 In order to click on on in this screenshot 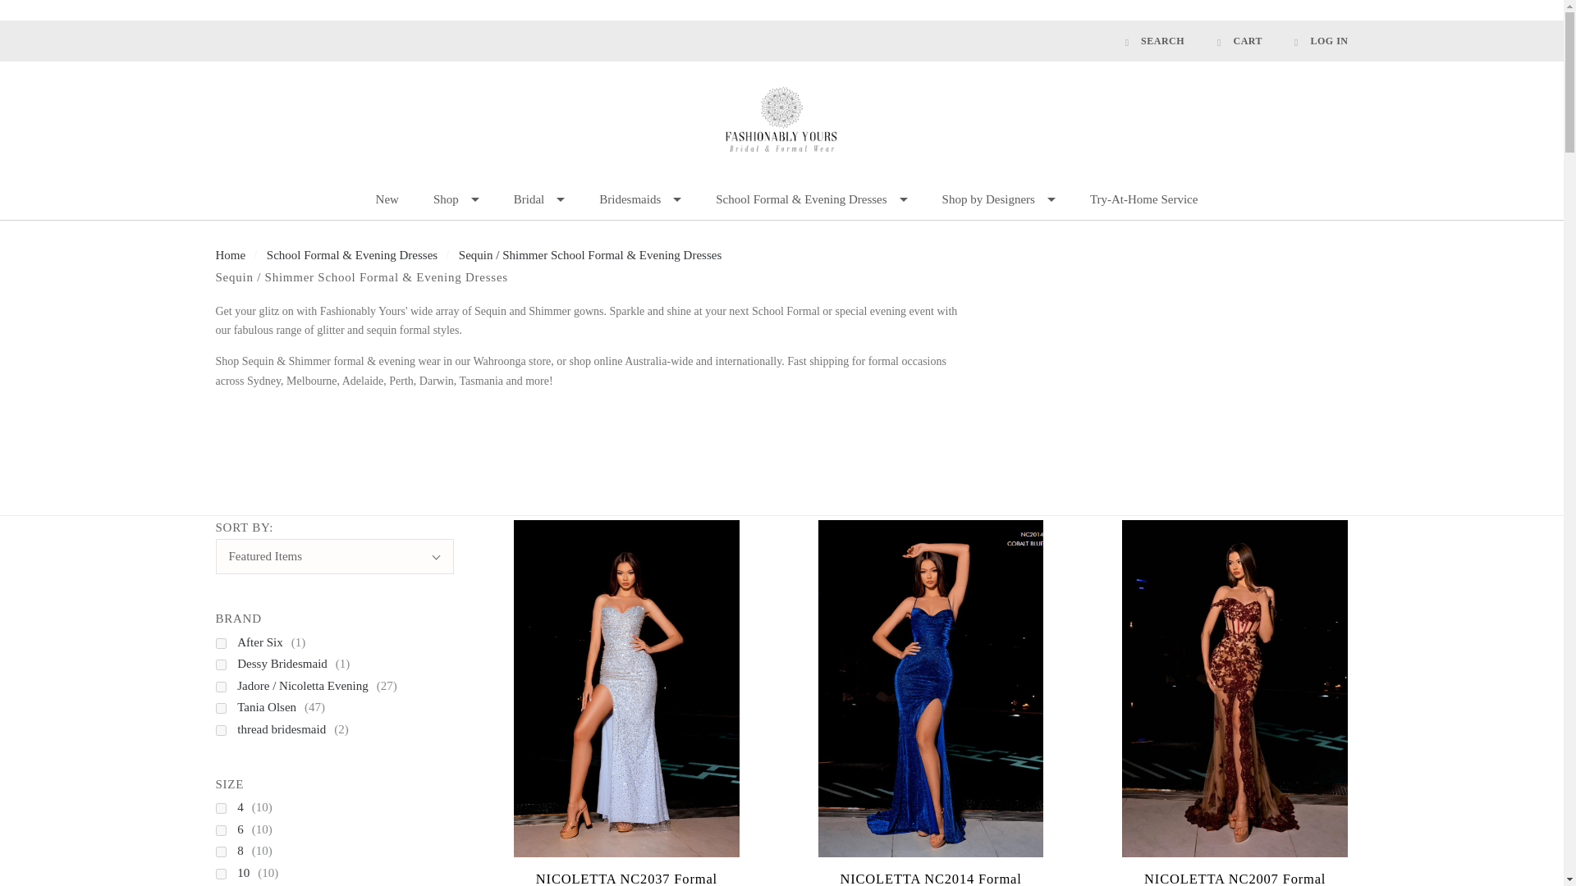, I will do `click(220, 686)`.